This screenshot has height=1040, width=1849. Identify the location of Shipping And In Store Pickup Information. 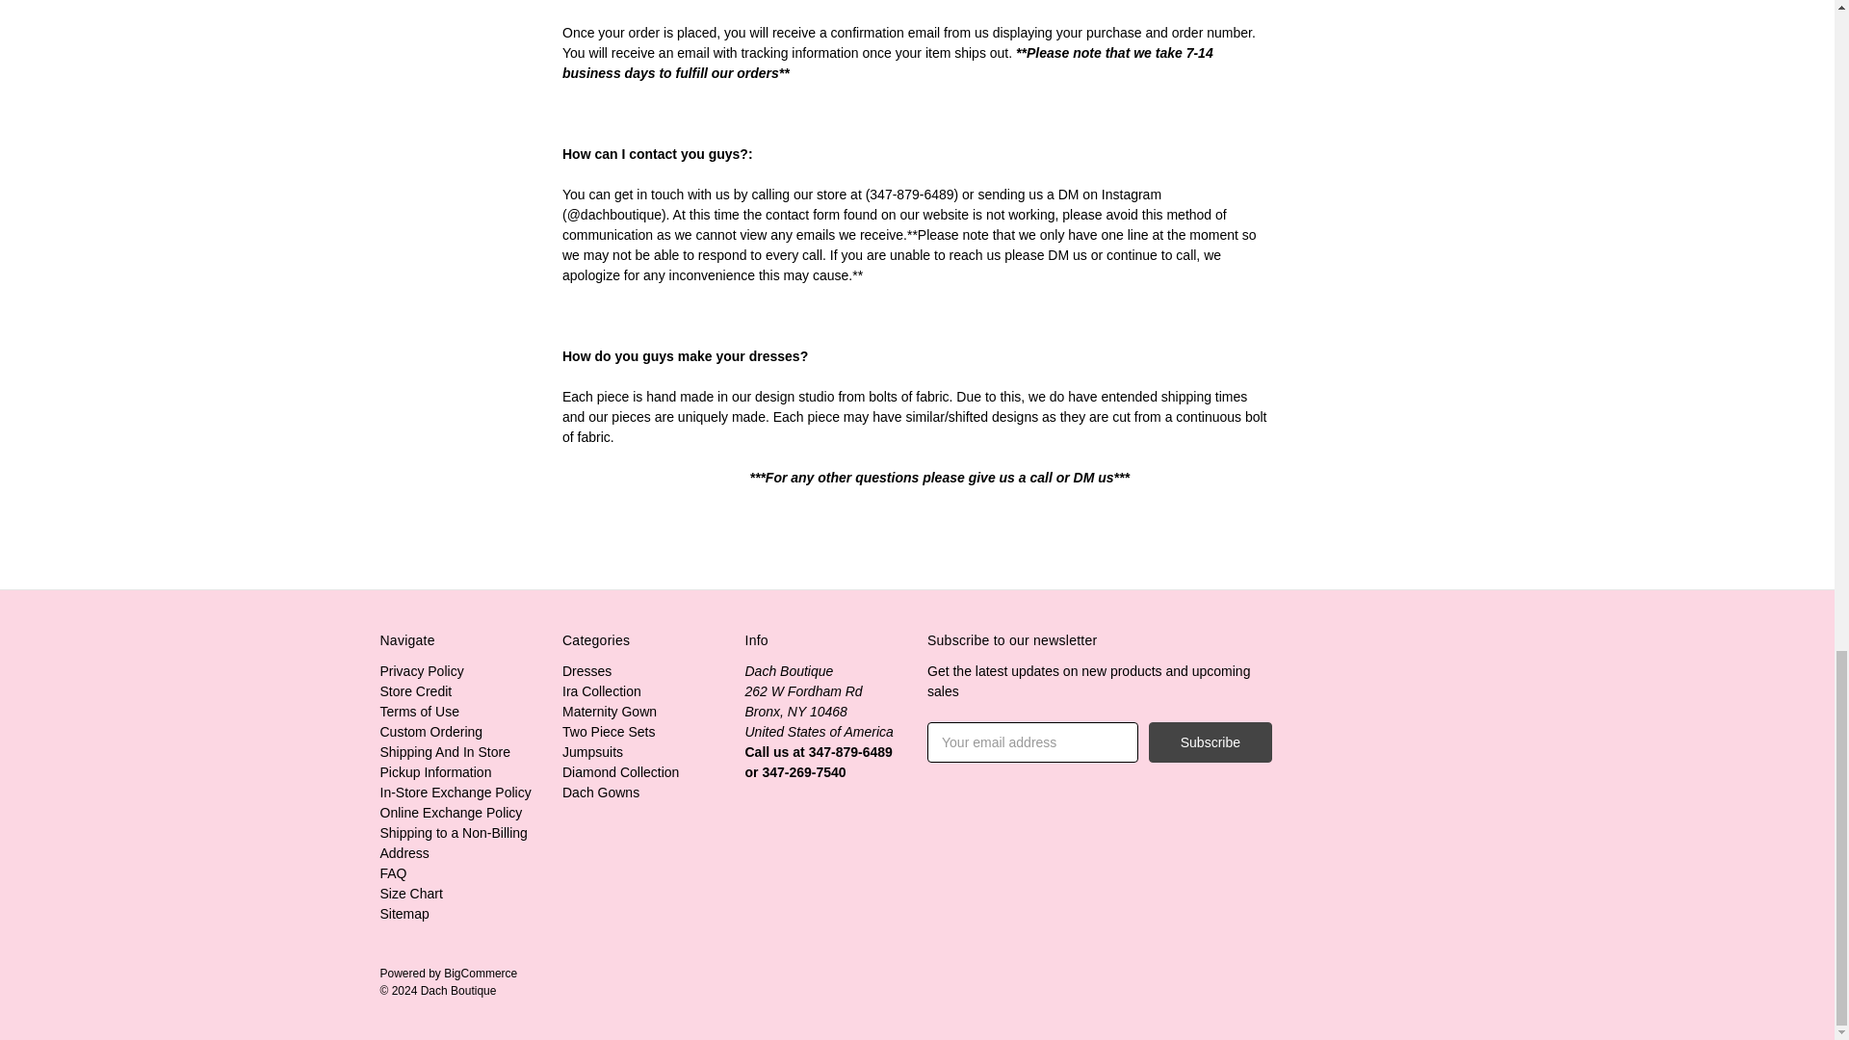
(444, 763).